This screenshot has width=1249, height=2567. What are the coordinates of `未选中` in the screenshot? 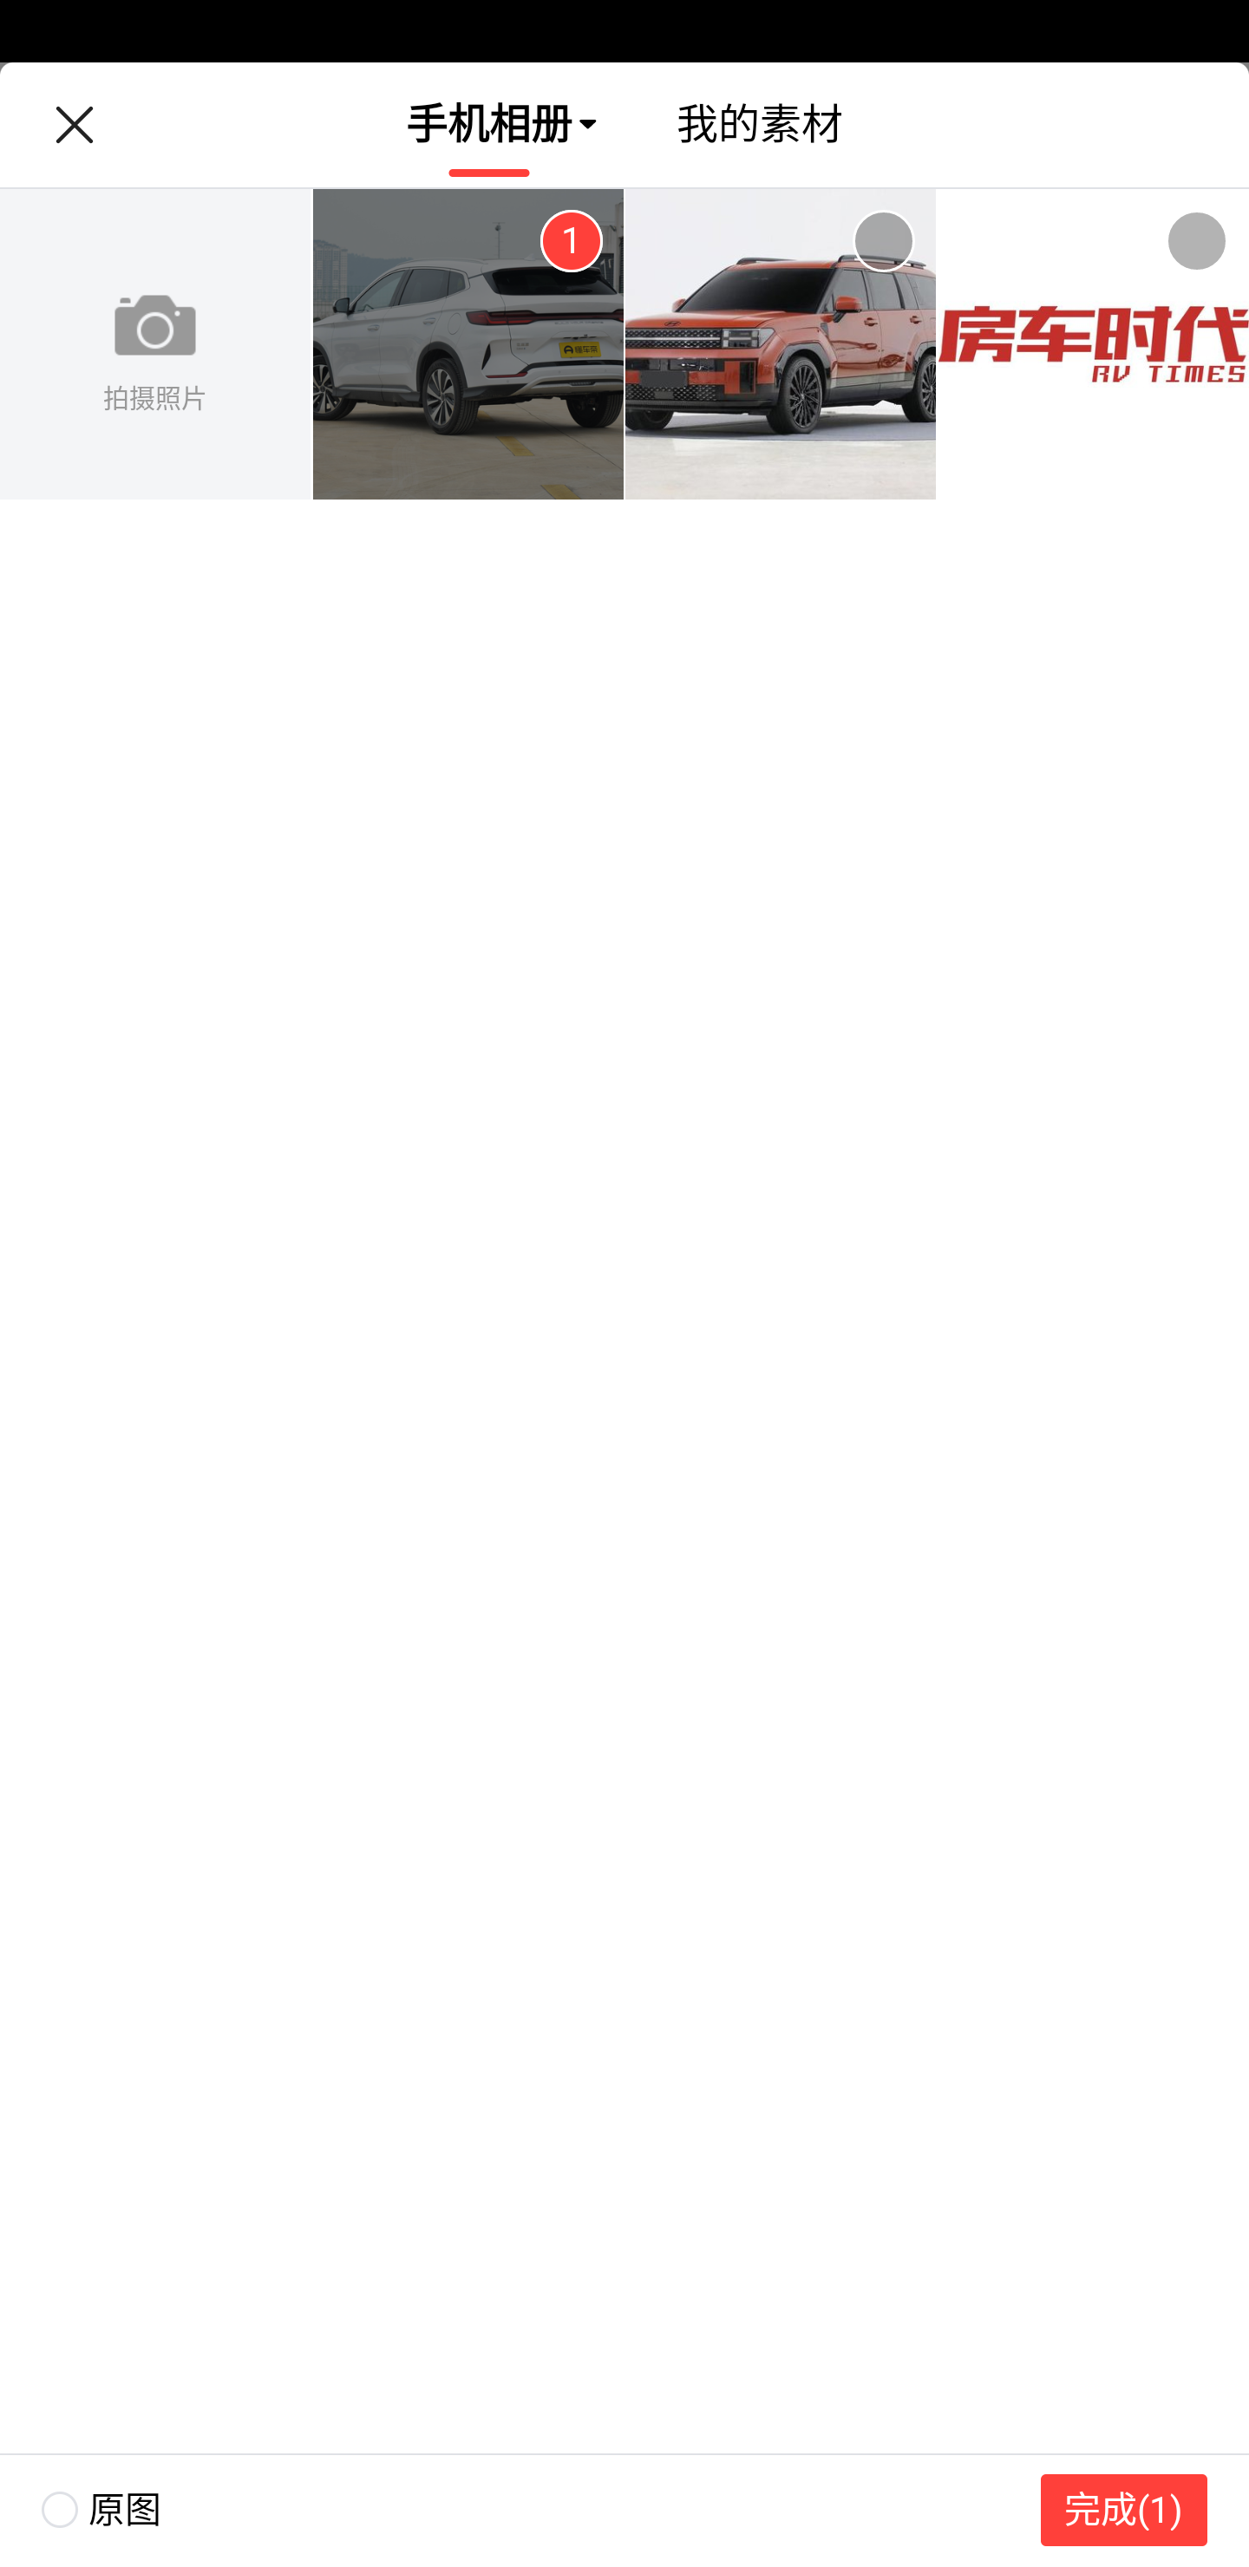 It's located at (1197, 241).